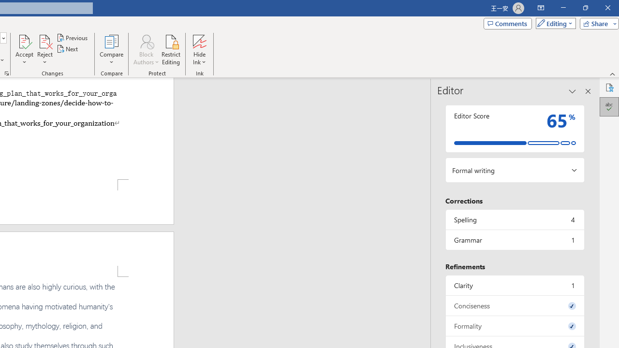 The image size is (619, 348). What do you see at coordinates (7, 73) in the screenshot?
I see `Change Tracking Options...` at bounding box center [7, 73].